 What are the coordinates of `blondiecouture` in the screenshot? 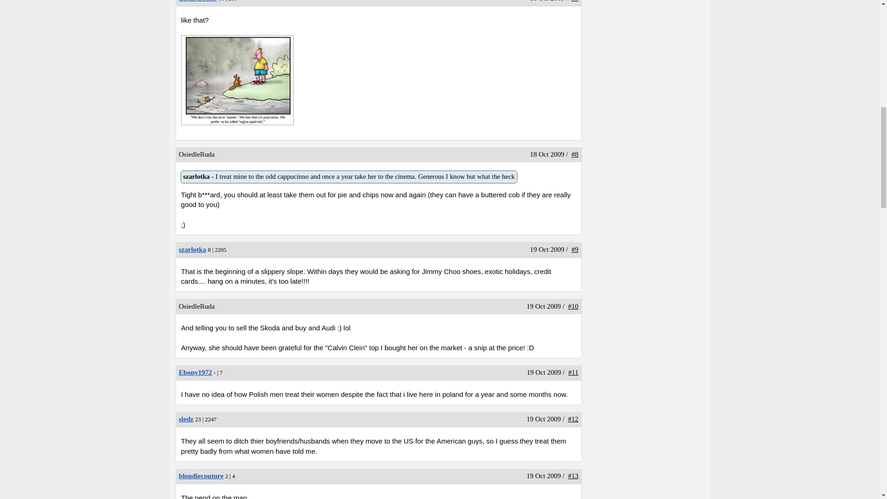 It's located at (195, 372).